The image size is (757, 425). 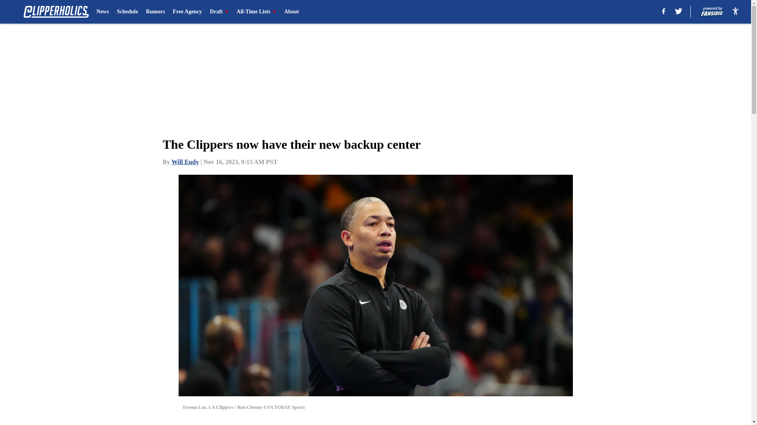 I want to click on All-Time Lists, so click(x=256, y=12).